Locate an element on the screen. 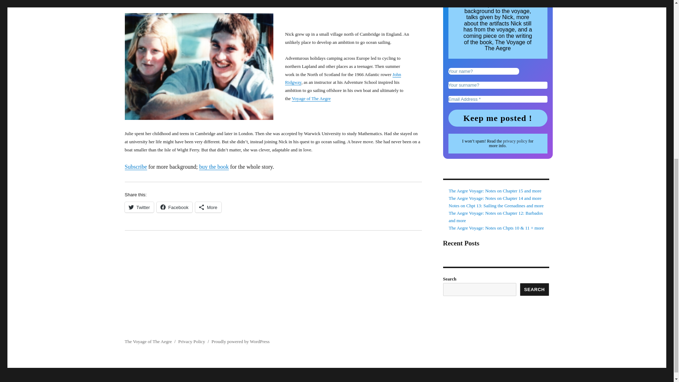  Your name? is located at coordinates (484, 71).